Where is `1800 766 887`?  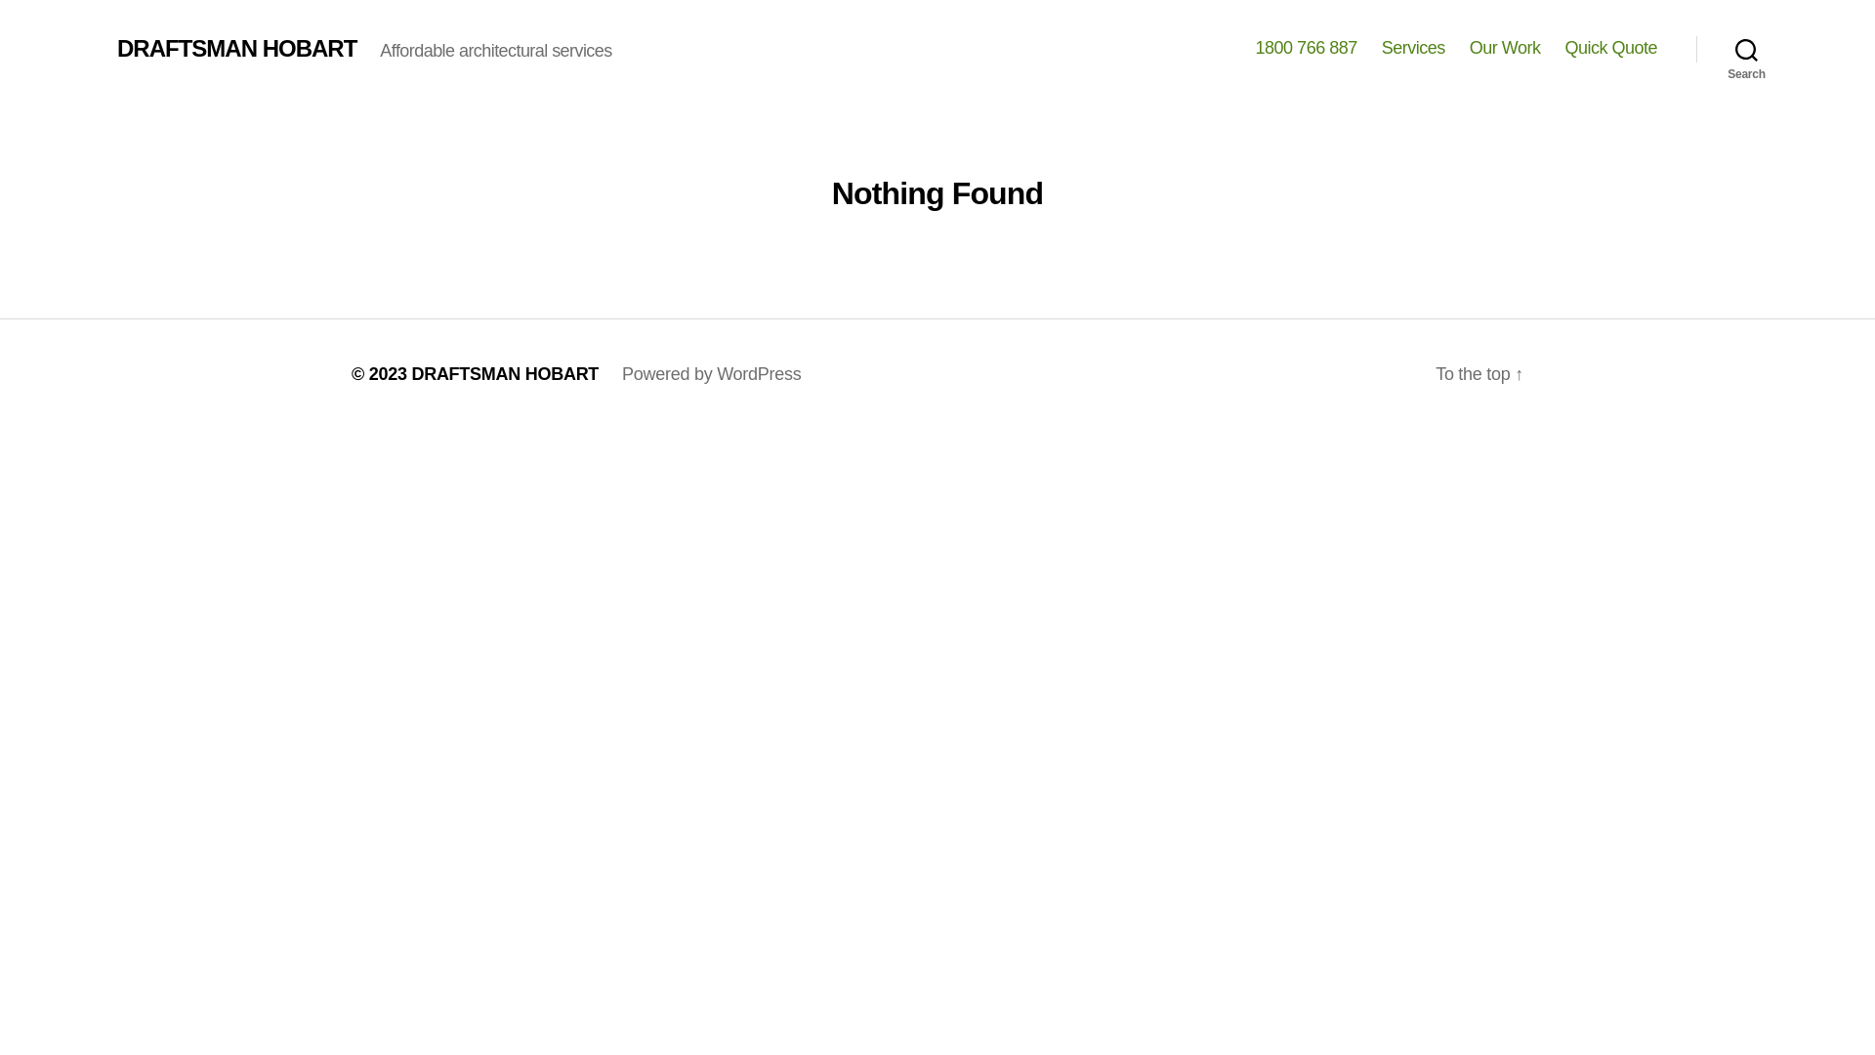
1800 766 887 is located at coordinates (1307, 49).